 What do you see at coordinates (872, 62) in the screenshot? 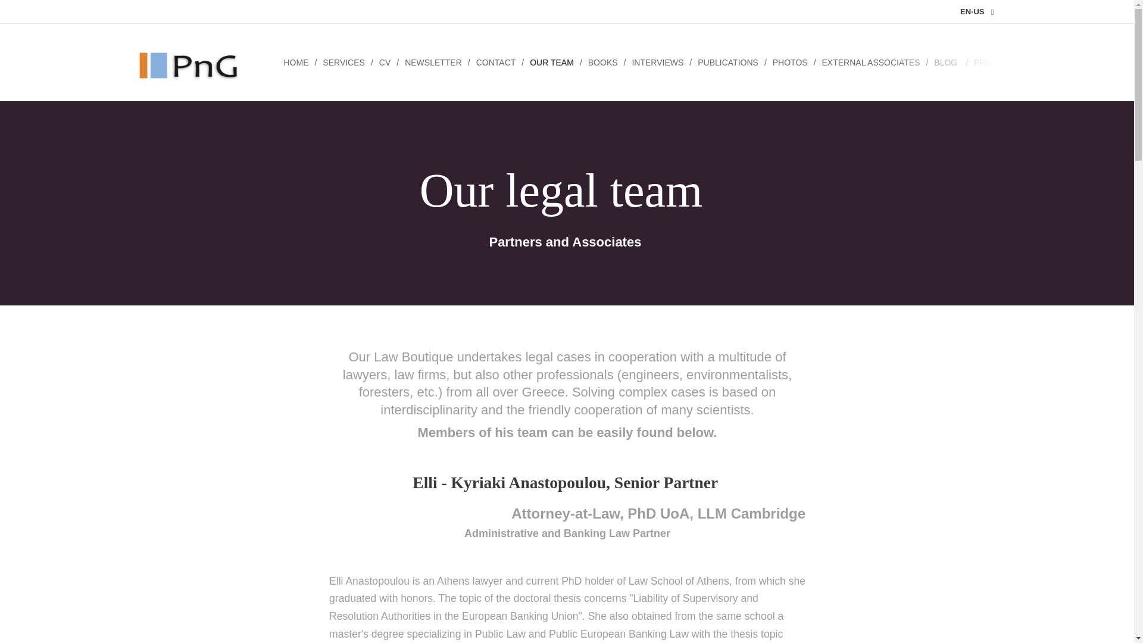
I see `EXTERNAL ASSOCIATES` at bounding box center [872, 62].